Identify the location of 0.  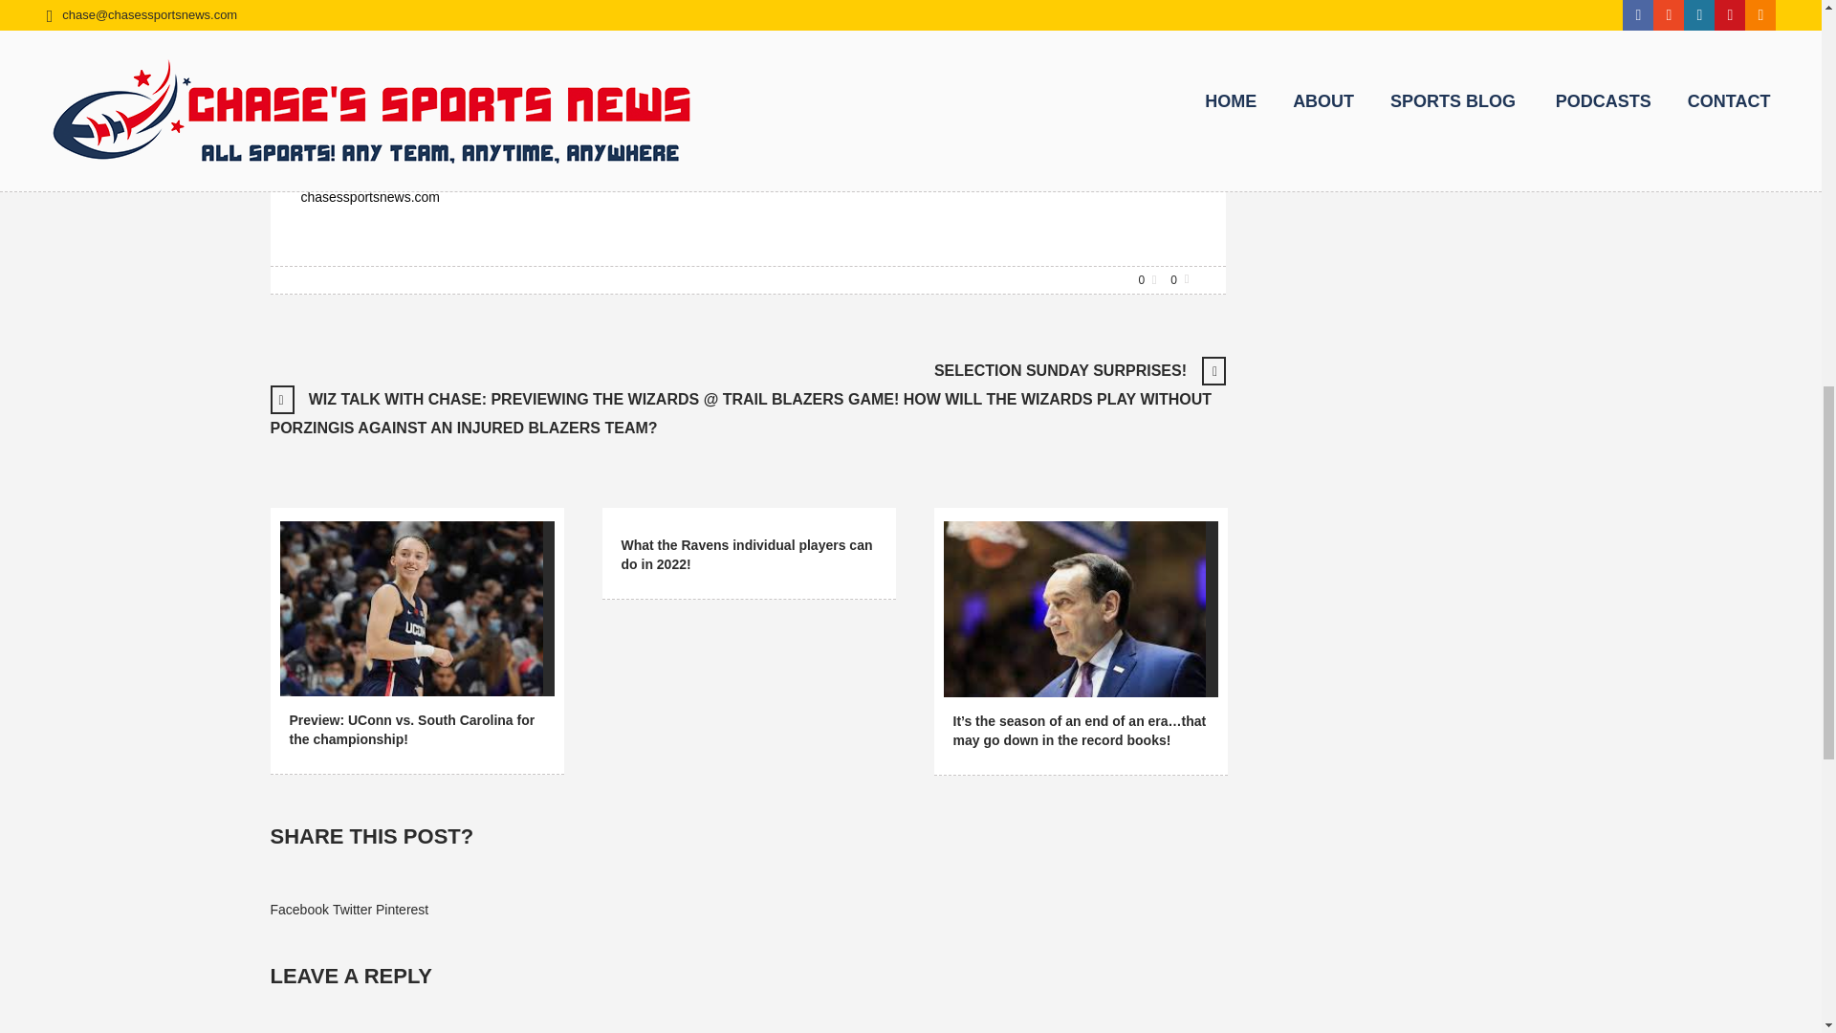
(1149, 277).